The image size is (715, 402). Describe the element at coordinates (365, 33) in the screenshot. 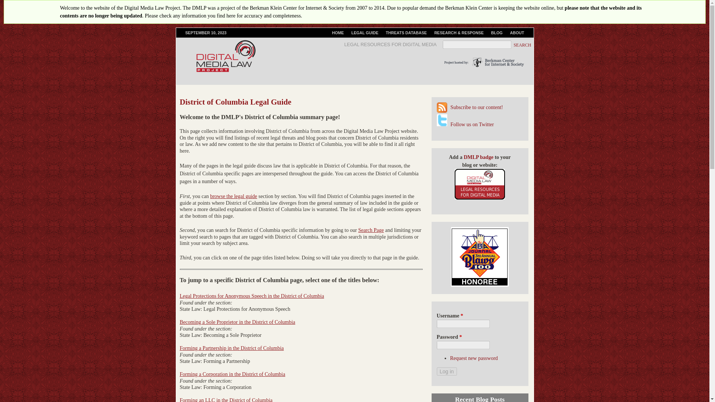

I see `LEGAL GUIDE` at that location.